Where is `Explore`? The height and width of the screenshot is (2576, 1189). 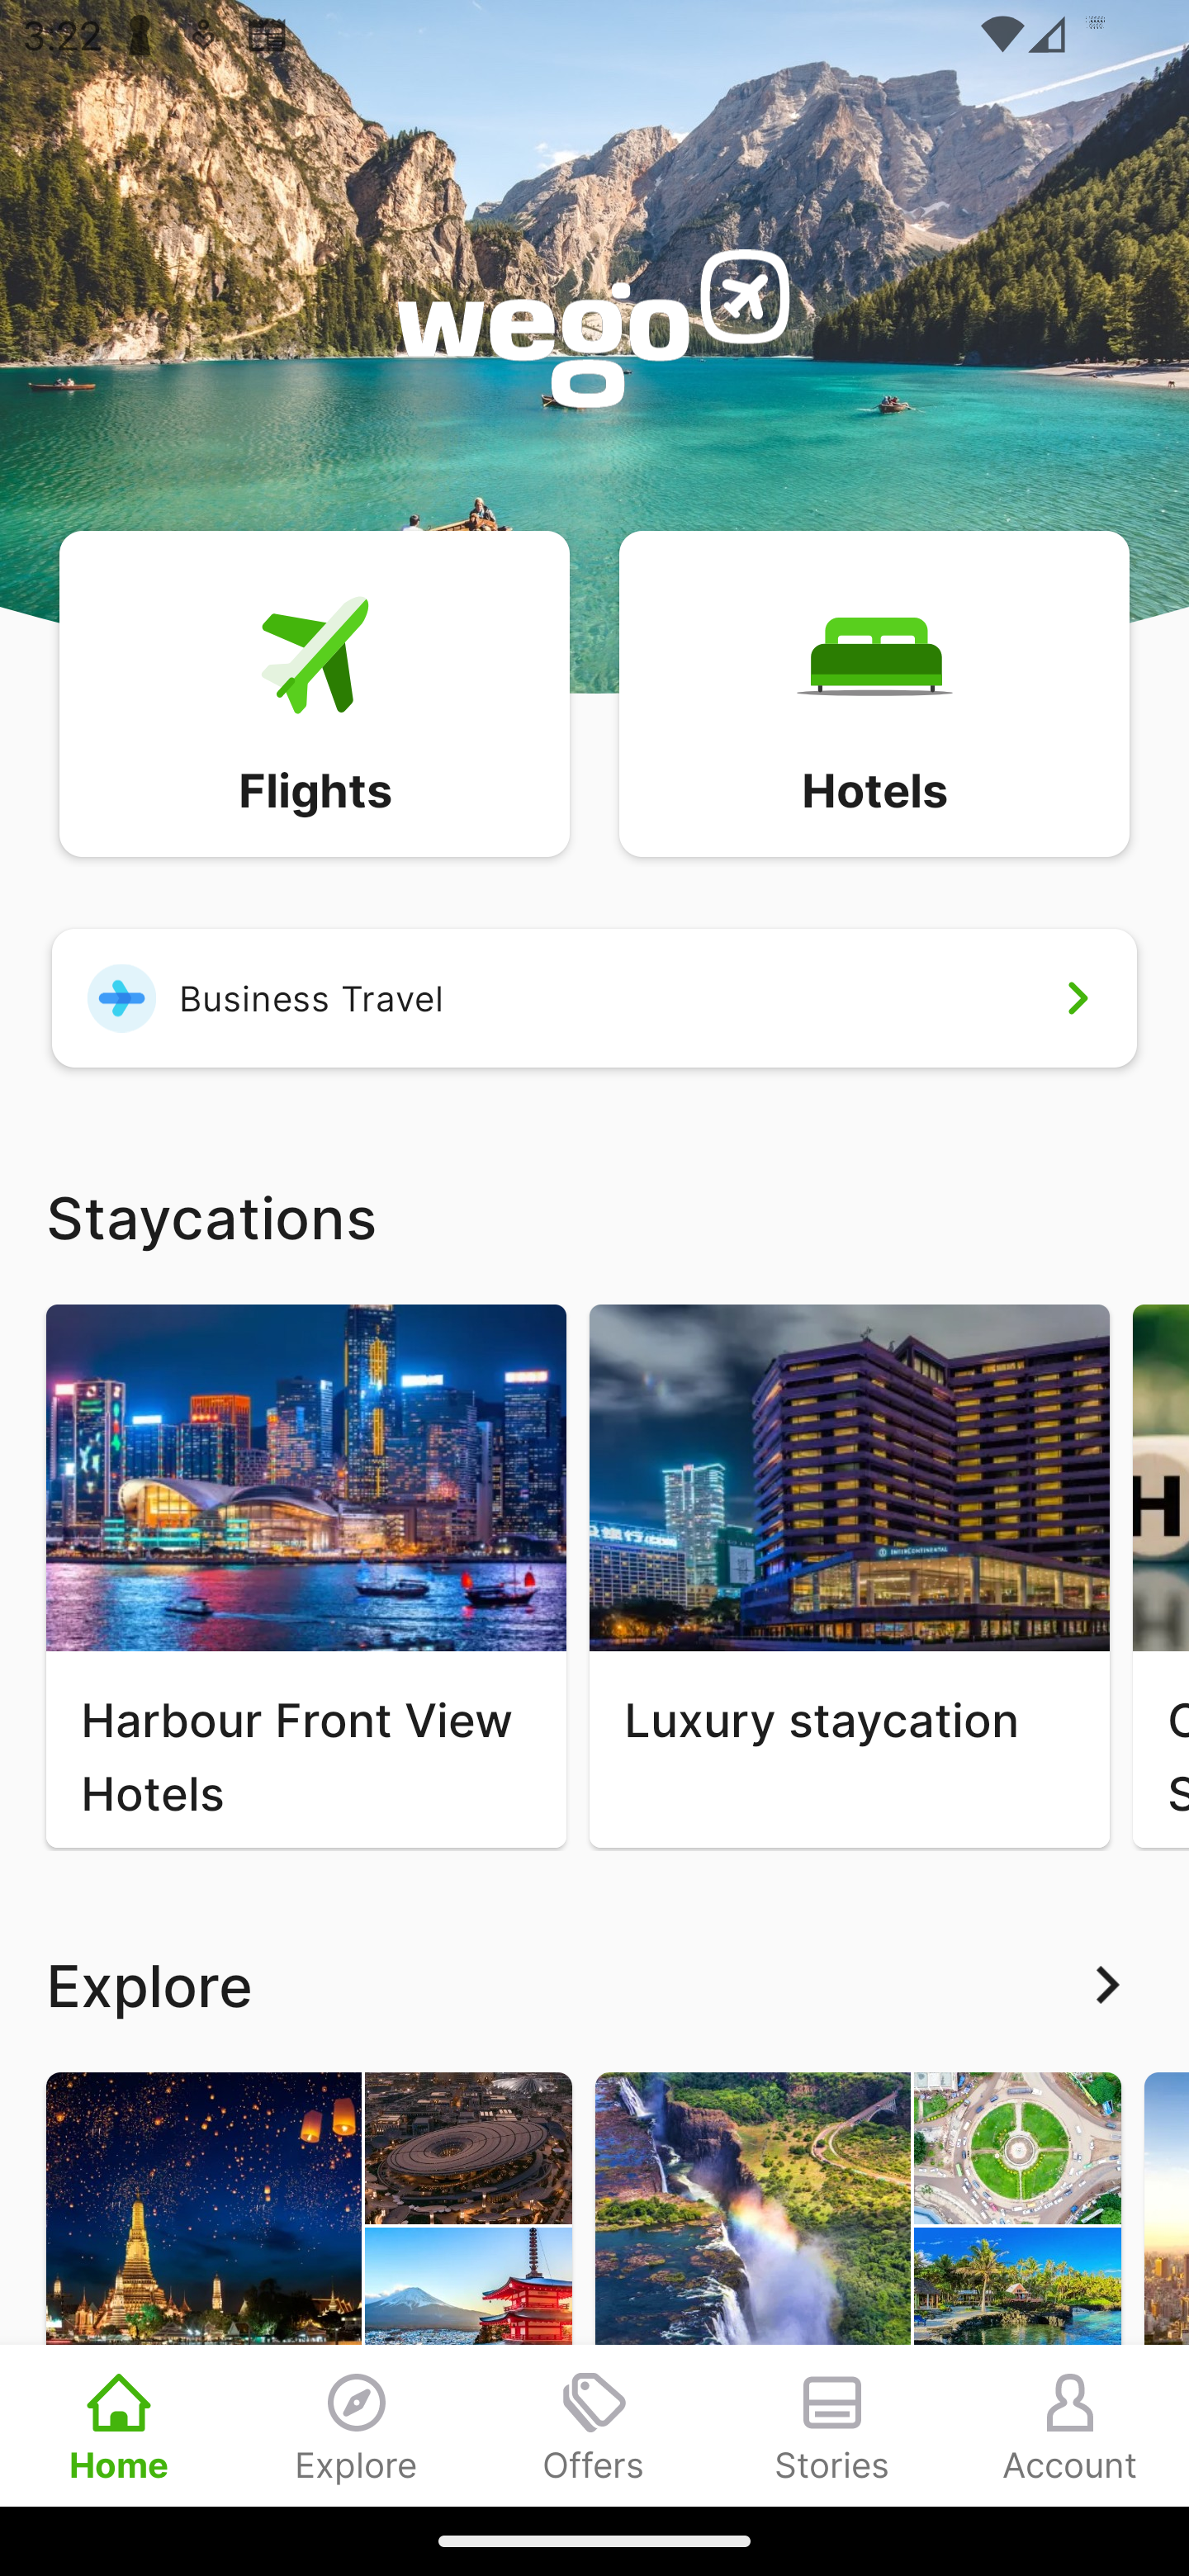 Explore is located at coordinates (594, 1985).